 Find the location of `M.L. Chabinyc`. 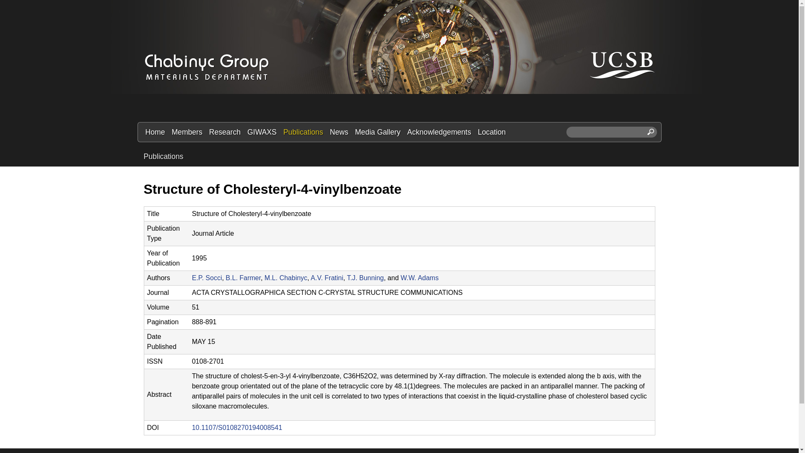

M.L. Chabinyc is located at coordinates (286, 278).